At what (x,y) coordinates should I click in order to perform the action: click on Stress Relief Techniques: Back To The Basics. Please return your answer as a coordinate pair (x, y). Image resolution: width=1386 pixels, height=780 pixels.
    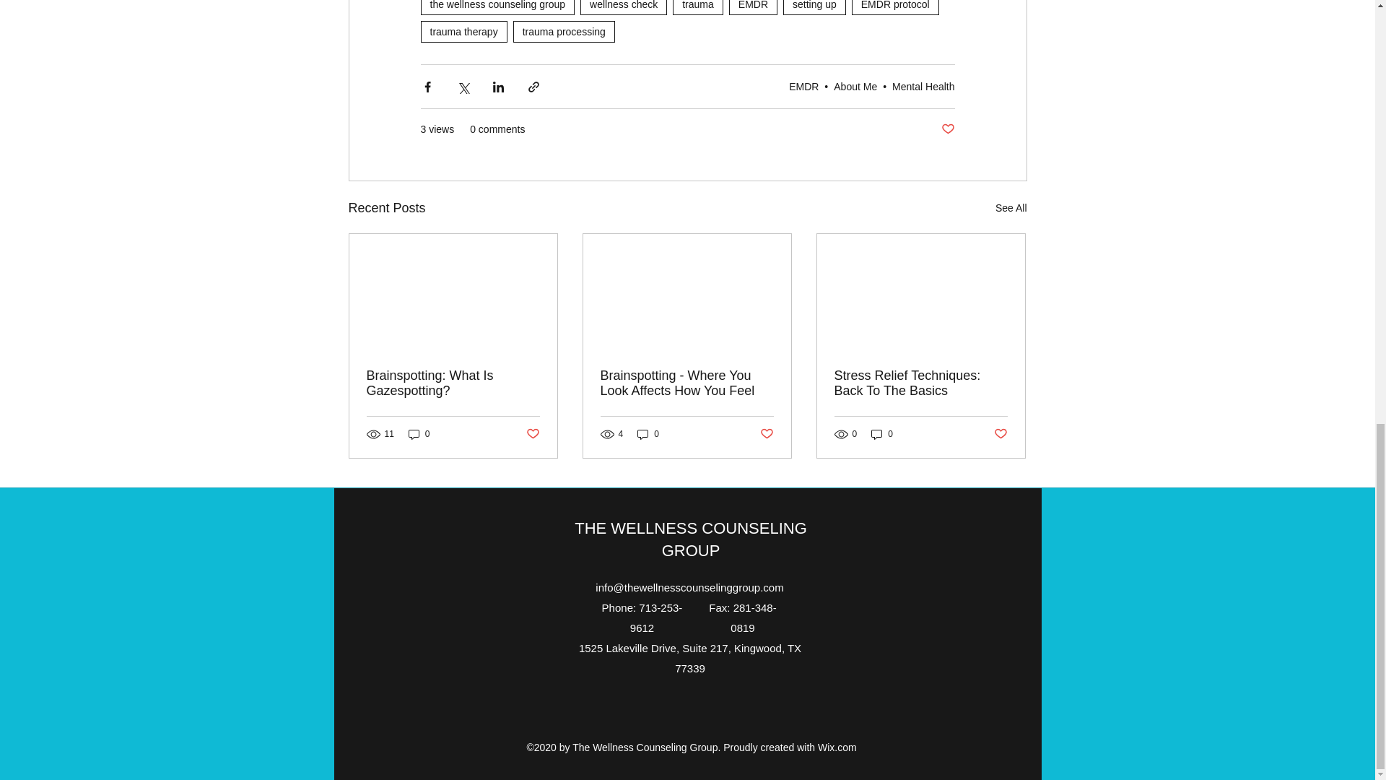
    Looking at the image, I should click on (920, 383).